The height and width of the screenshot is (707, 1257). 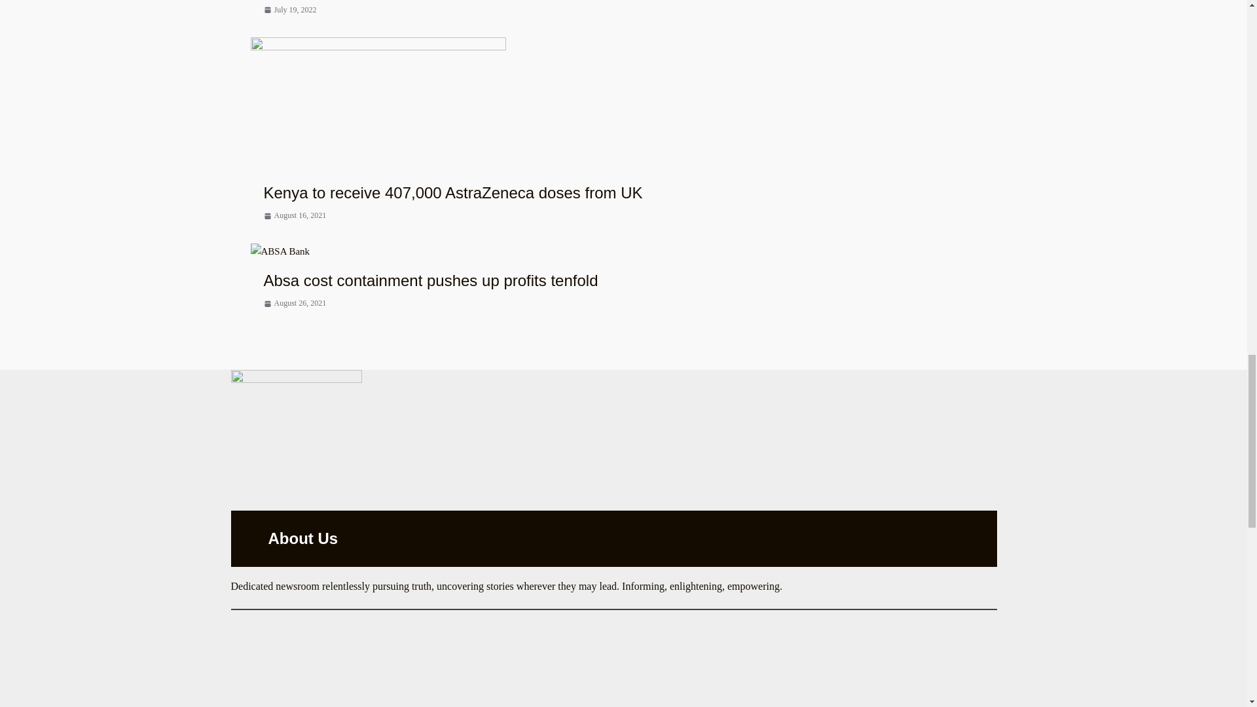 I want to click on 12:47 PM, so click(x=289, y=10).